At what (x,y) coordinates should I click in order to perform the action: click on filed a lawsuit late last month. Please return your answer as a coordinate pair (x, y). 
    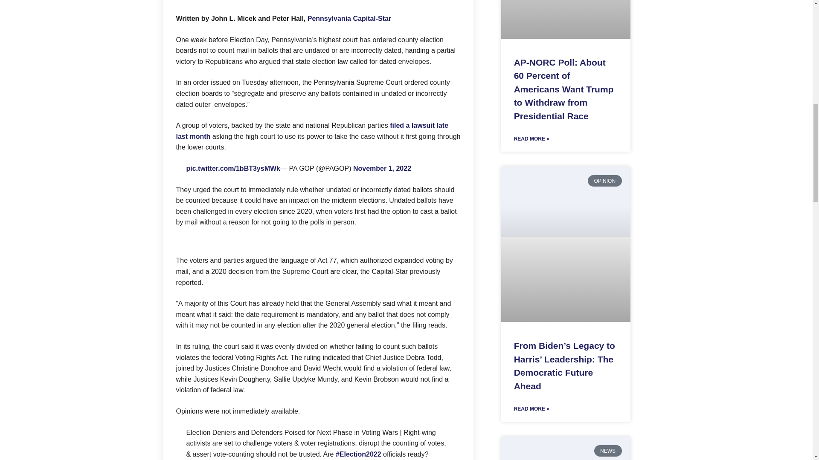
    Looking at the image, I should click on (312, 131).